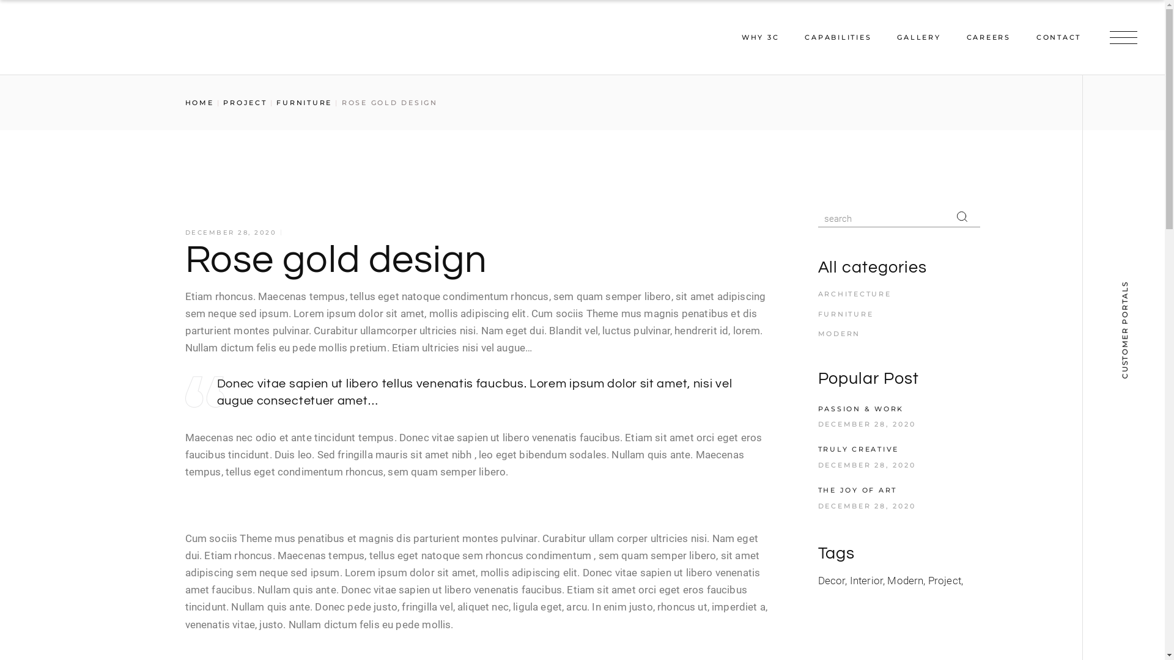  Describe the element at coordinates (855, 294) in the screenshot. I see `ARCHITECTURE` at that location.